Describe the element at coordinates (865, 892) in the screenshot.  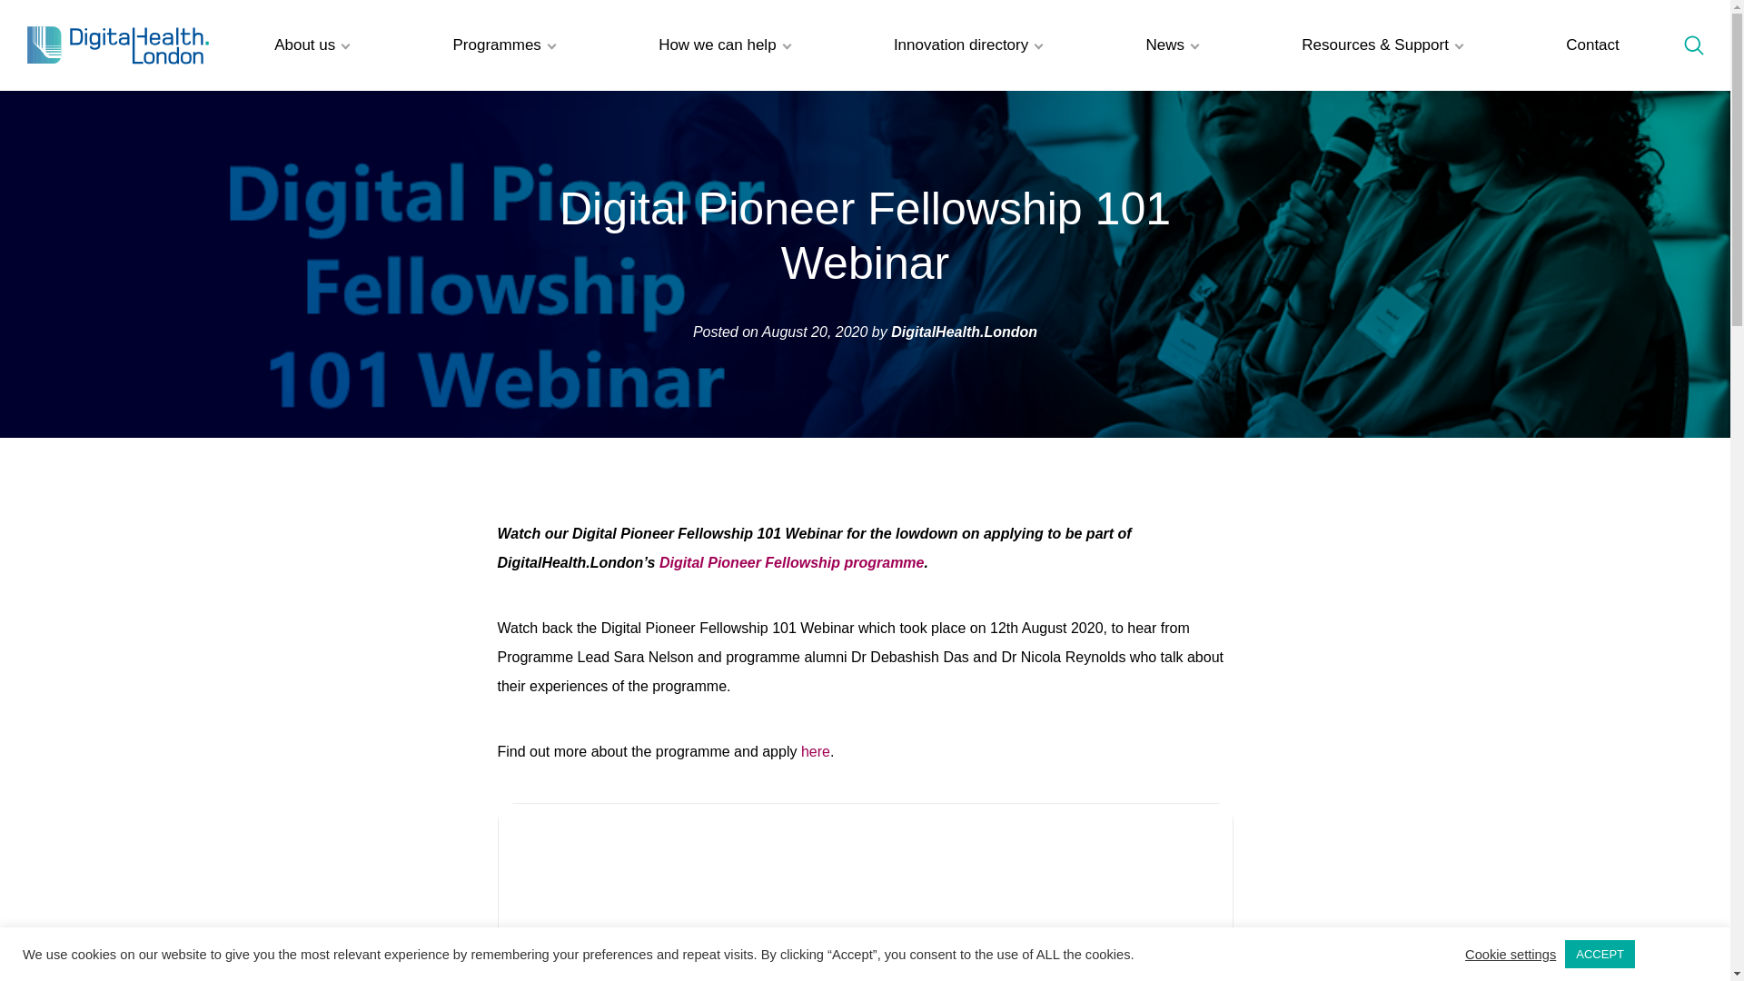
I see `Digital Pioneer Fellowship 101 Webinar` at that location.